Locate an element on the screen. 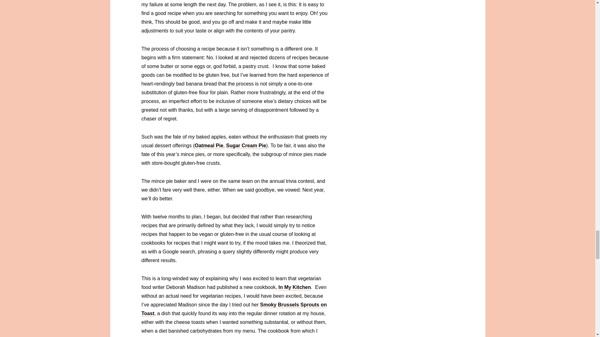 The image size is (600, 337). In My Kitchen is located at coordinates (294, 287).